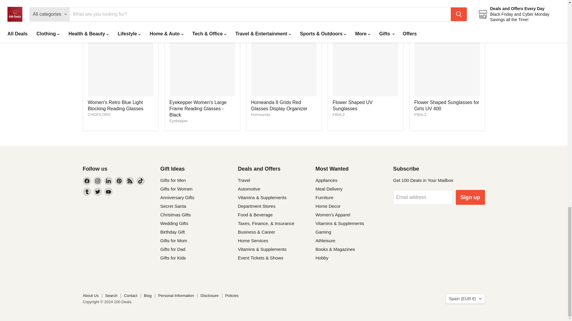 The image size is (572, 321). Describe the element at coordinates (87, 181) in the screenshot. I see `Facebook` at that location.